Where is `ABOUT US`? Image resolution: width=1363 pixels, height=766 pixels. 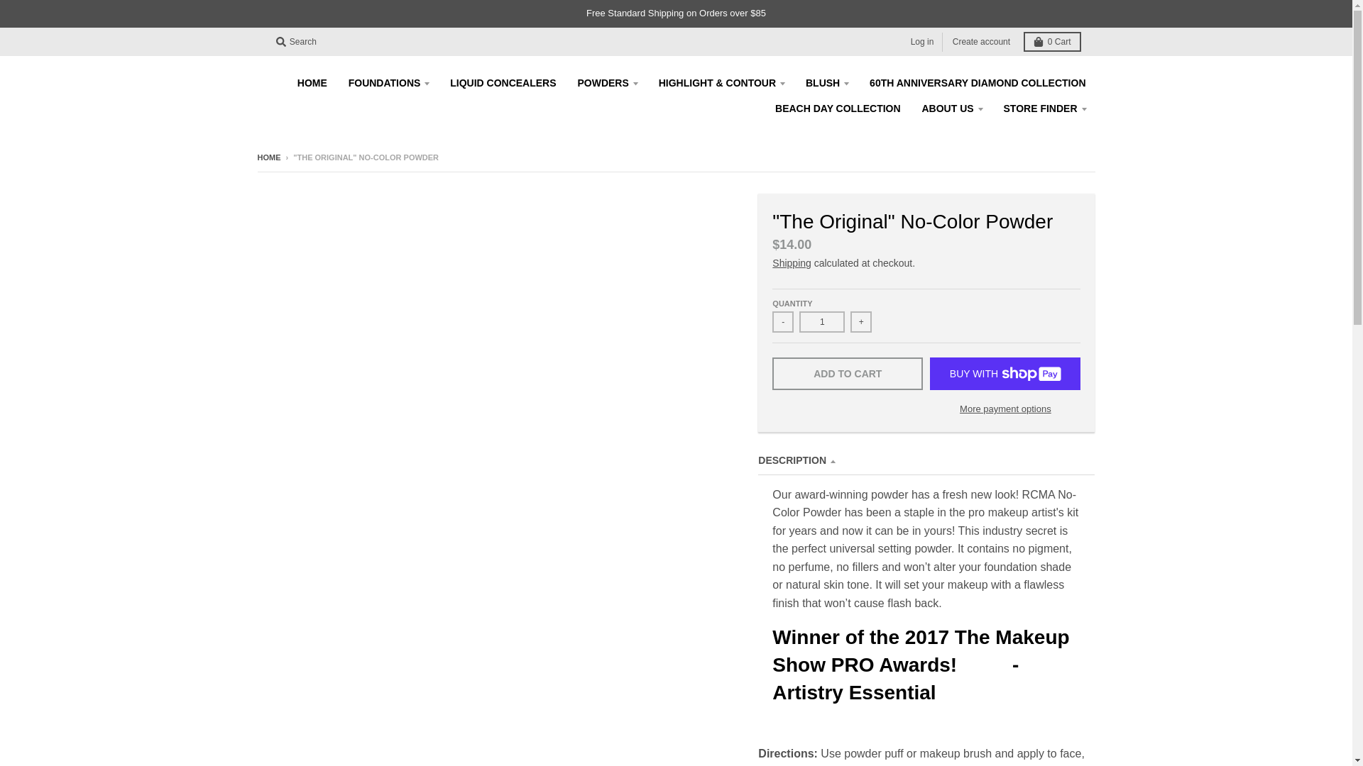 ABOUT US is located at coordinates (953, 108).